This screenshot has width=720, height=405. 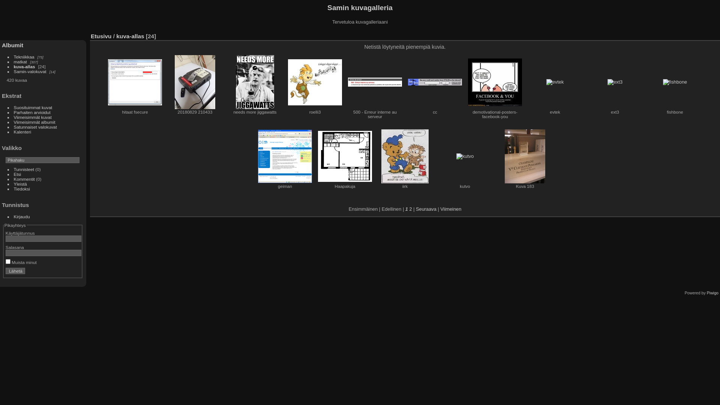 I want to click on Kommentit, so click(x=24, y=179).